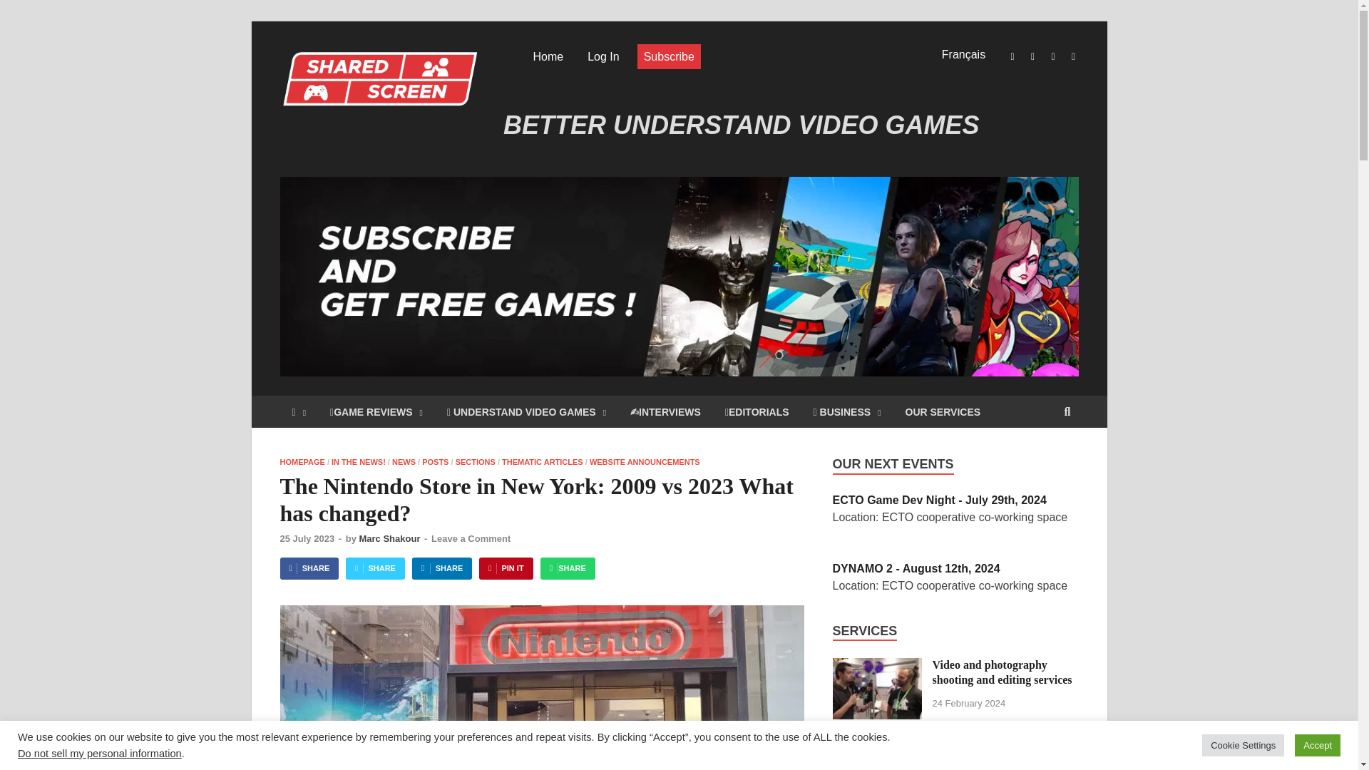  What do you see at coordinates (548, 56) in the screenshot?
I see `Home` at bounding box center [548, 56].